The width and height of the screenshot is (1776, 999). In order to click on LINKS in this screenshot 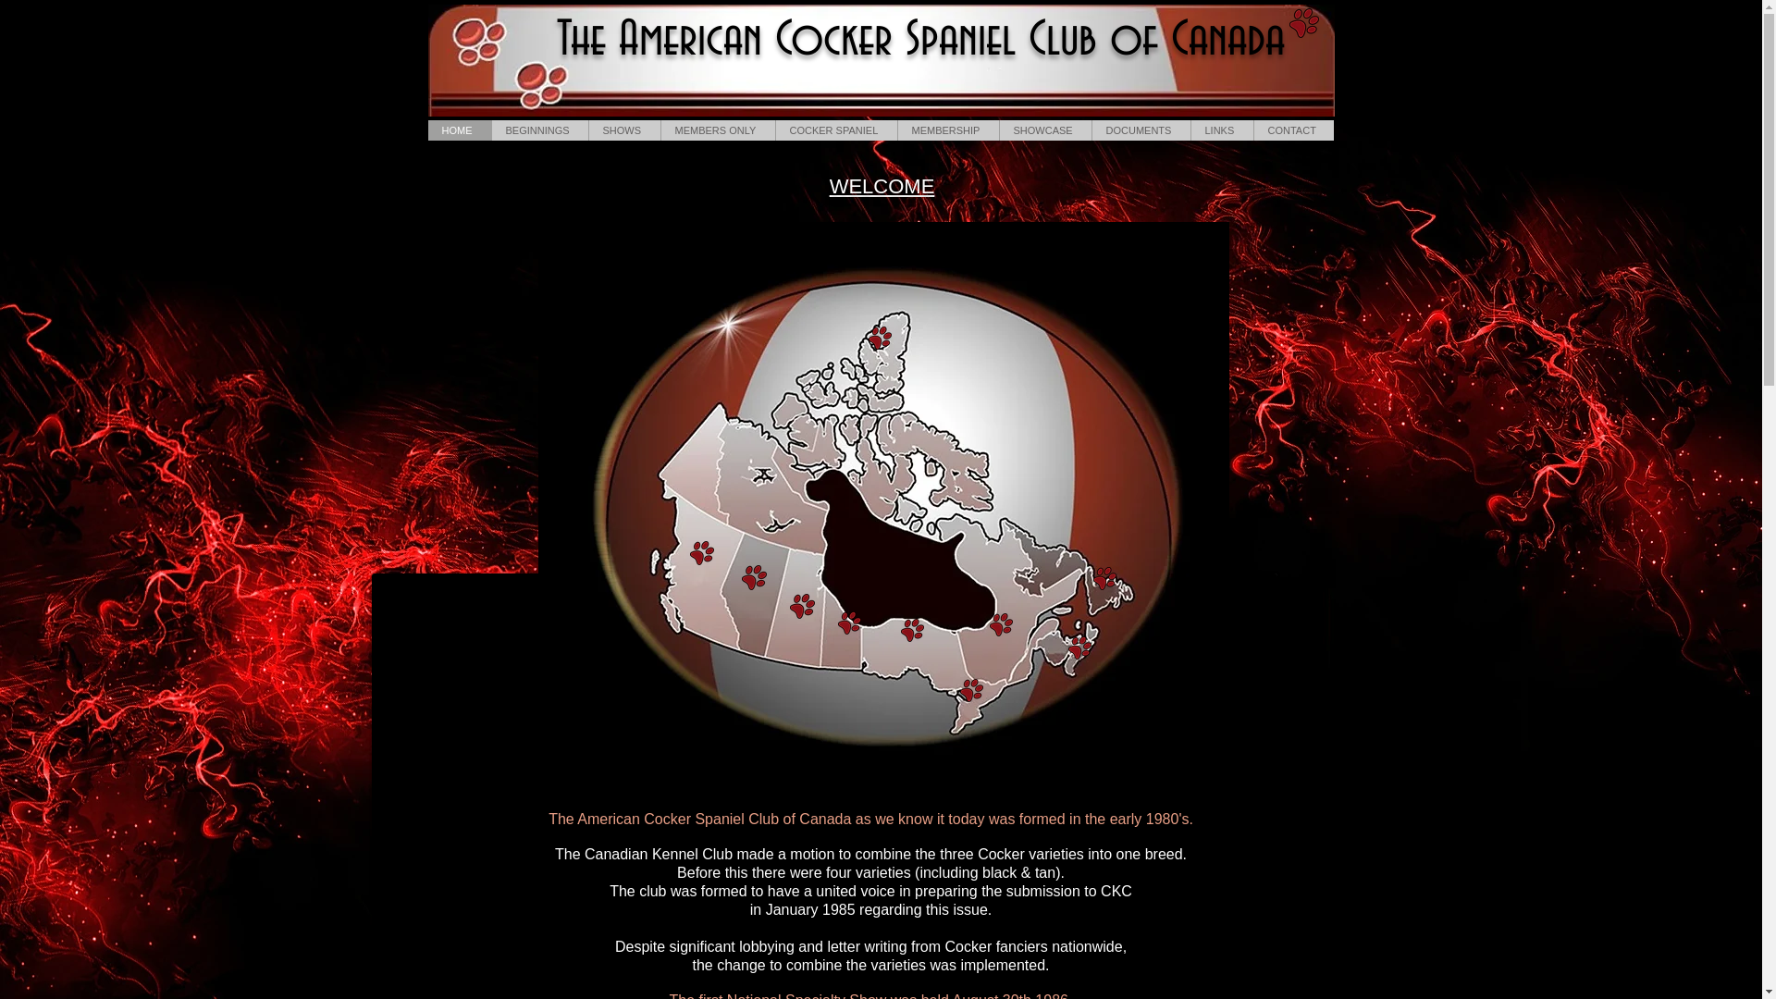, I will do `click(1221, 130)`.